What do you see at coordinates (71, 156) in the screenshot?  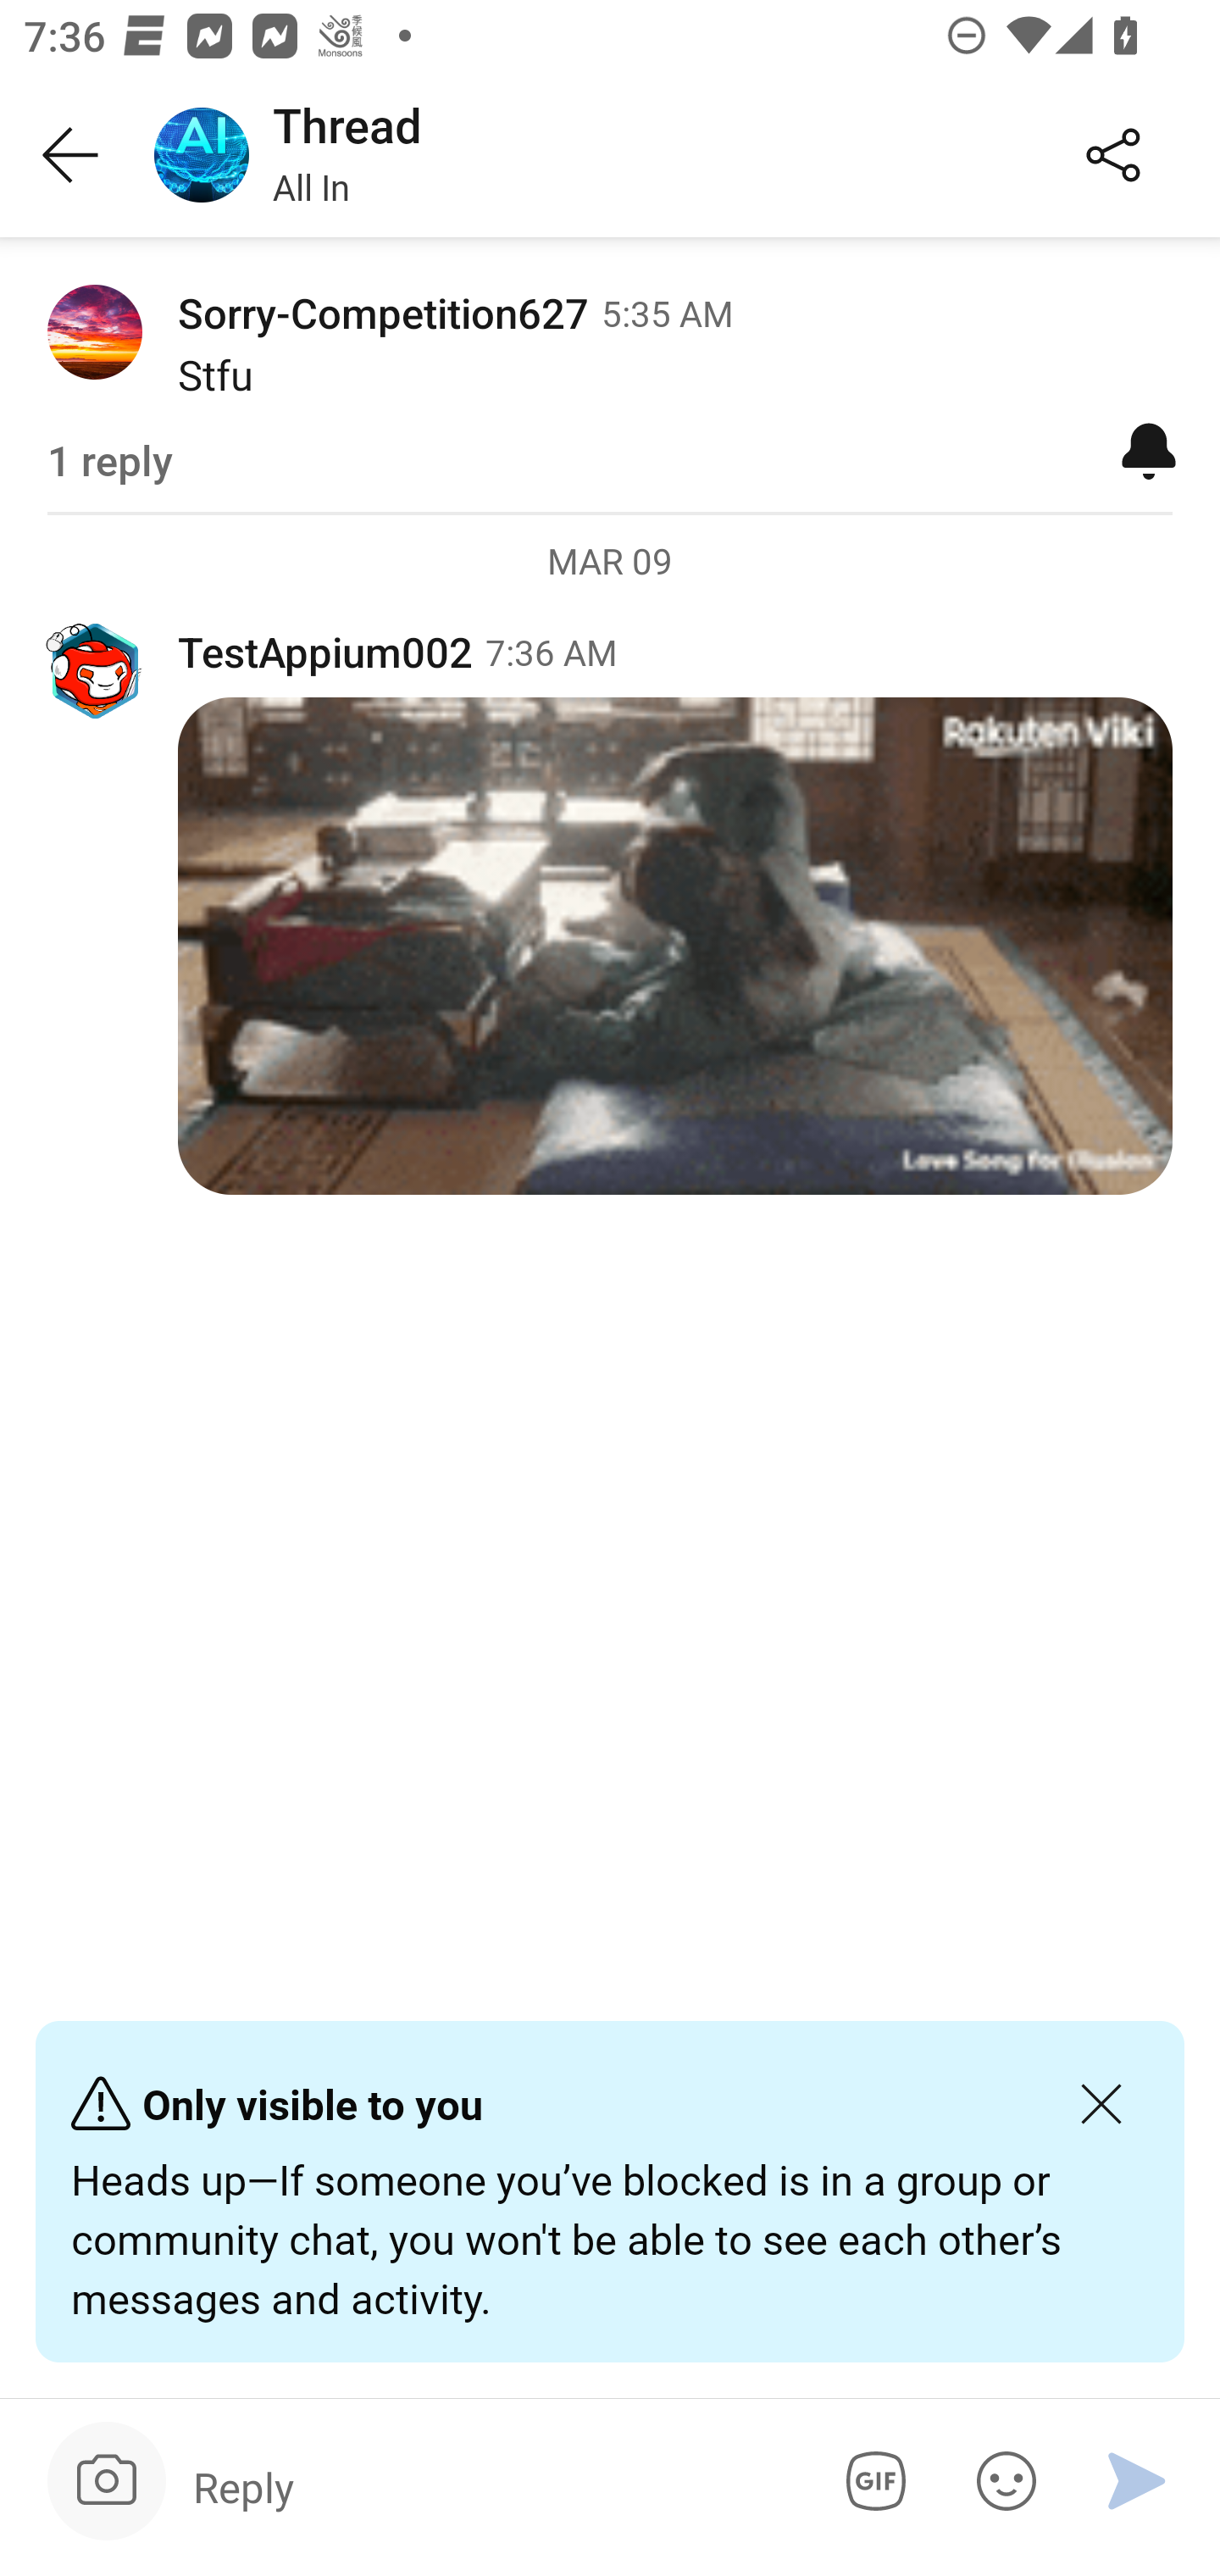 I see `Back` at bounding box center [71, 156].